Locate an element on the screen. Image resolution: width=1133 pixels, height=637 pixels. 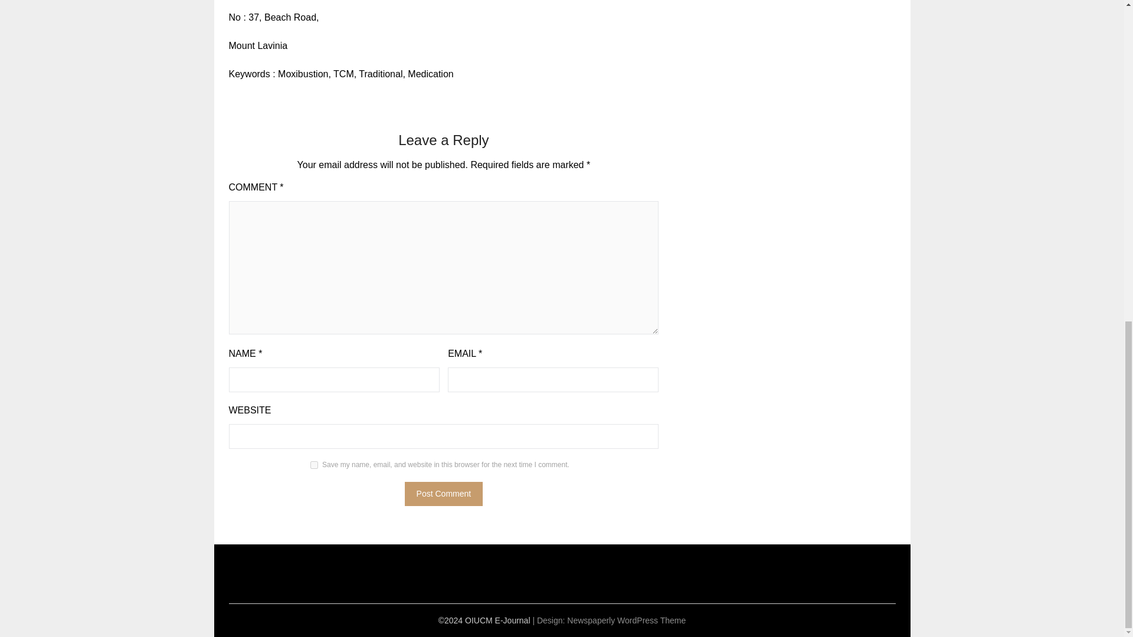
yes is located at coordinates (314, 465).